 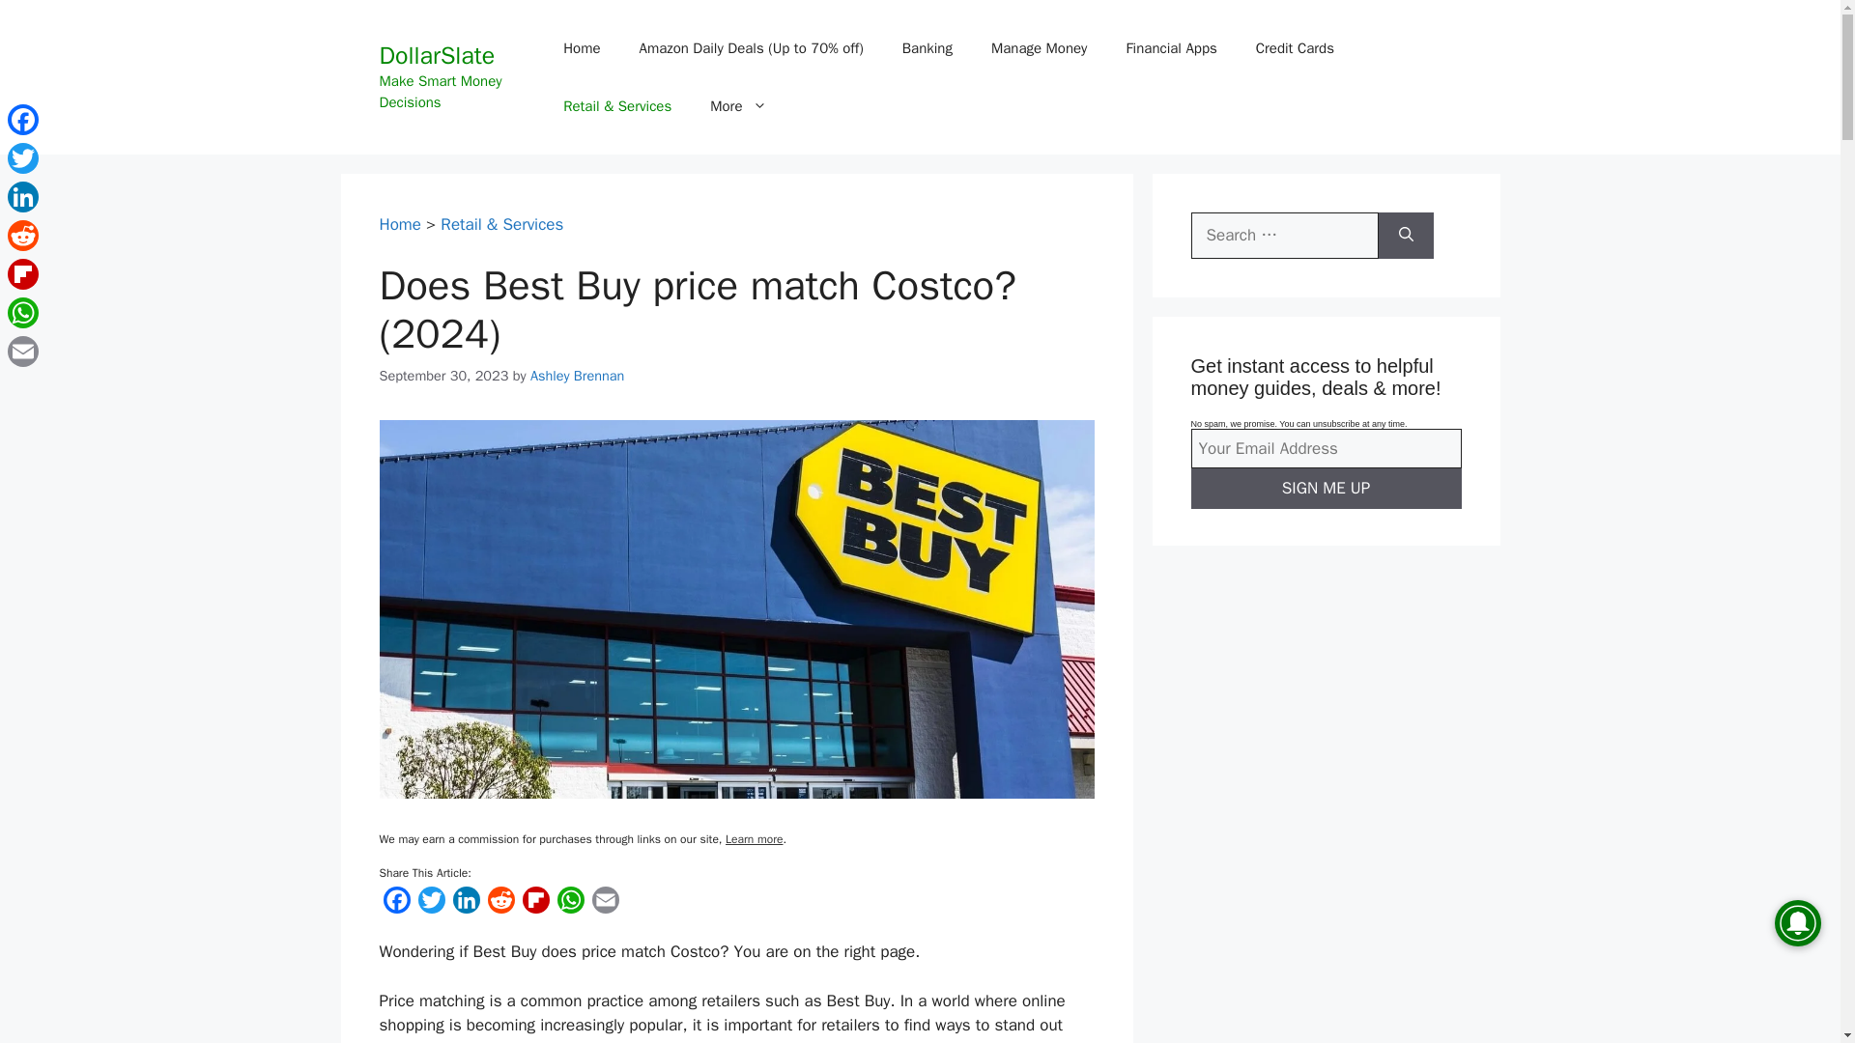 What do you see at coordinates (396, 904) in the screenshot?
I see `Facebook` at bounding box center [396, 904].